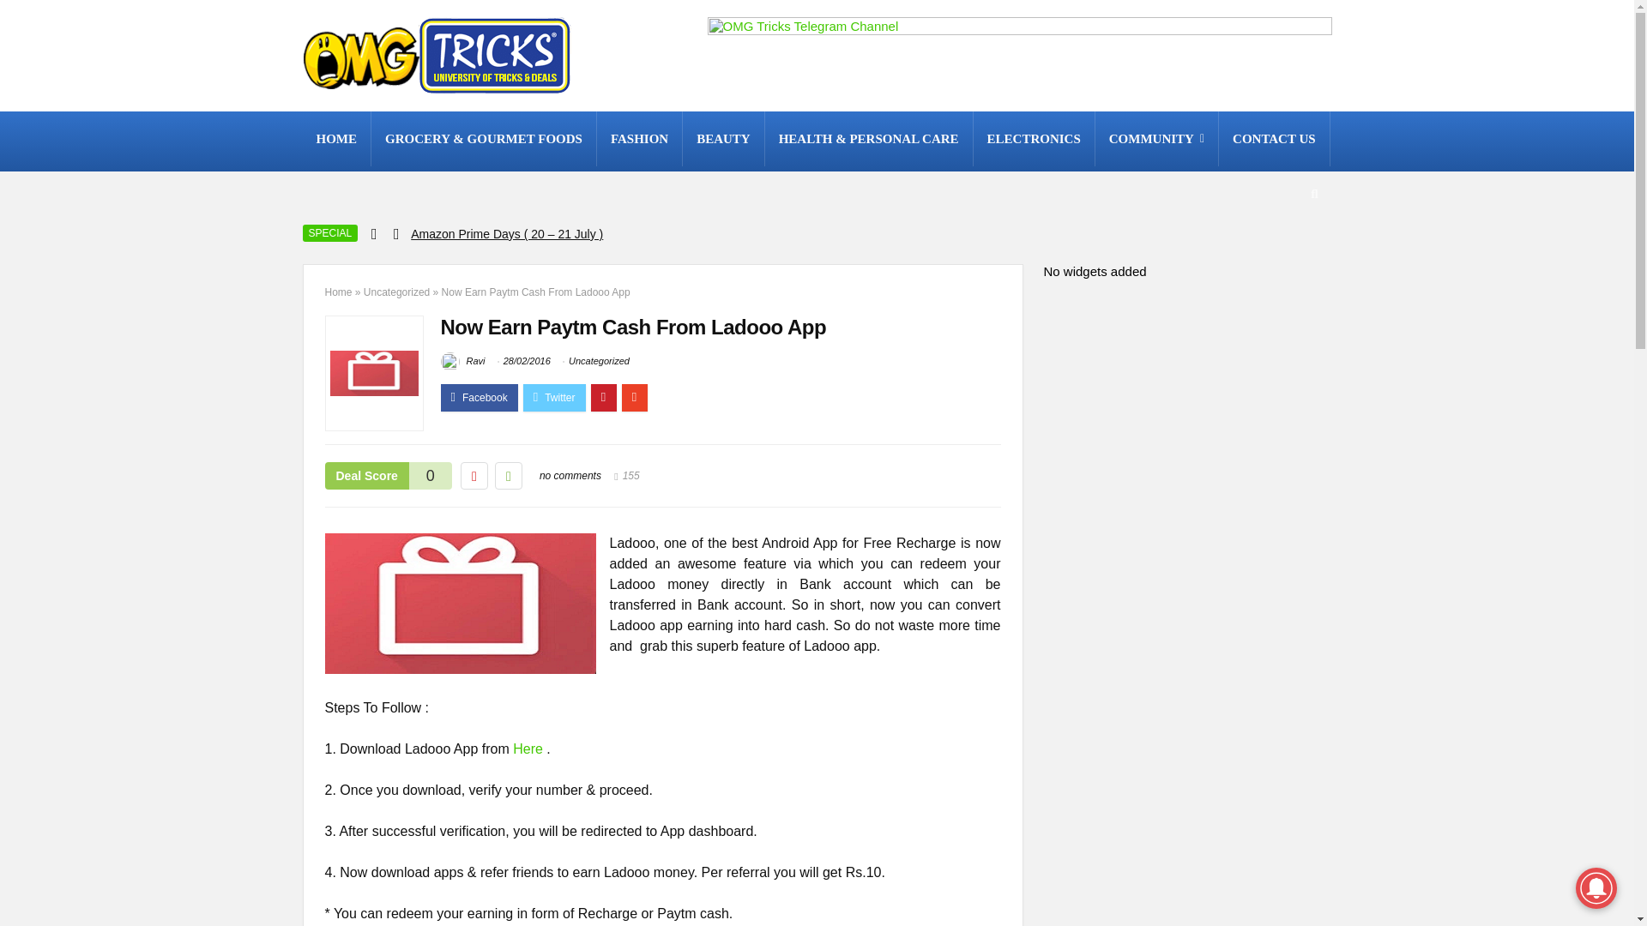 This screenshot has height=926, width=1647. What do you see at coordinates (599, 360) in the screenshot?
I see `Uncategorized` at bounding box center [599, 360].